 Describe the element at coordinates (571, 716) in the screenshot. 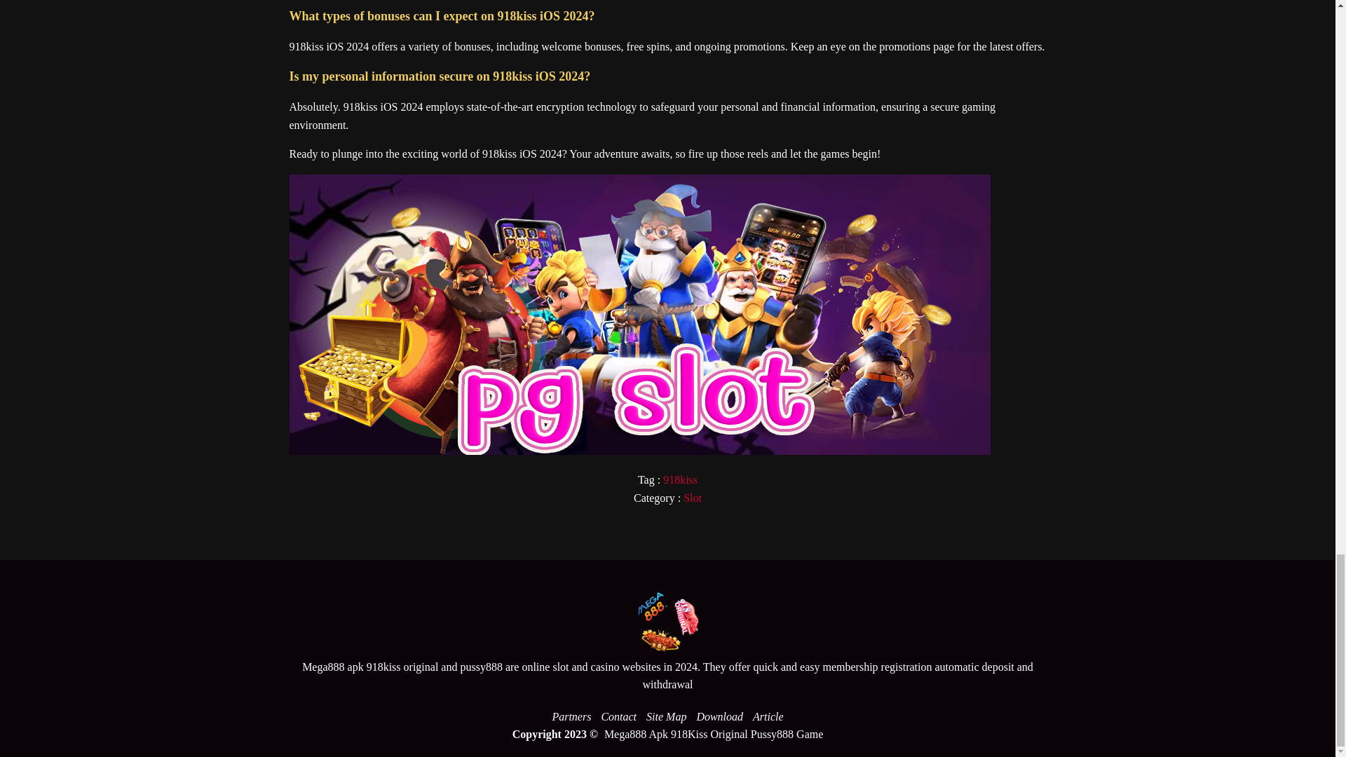

I see `Partners` at that location.